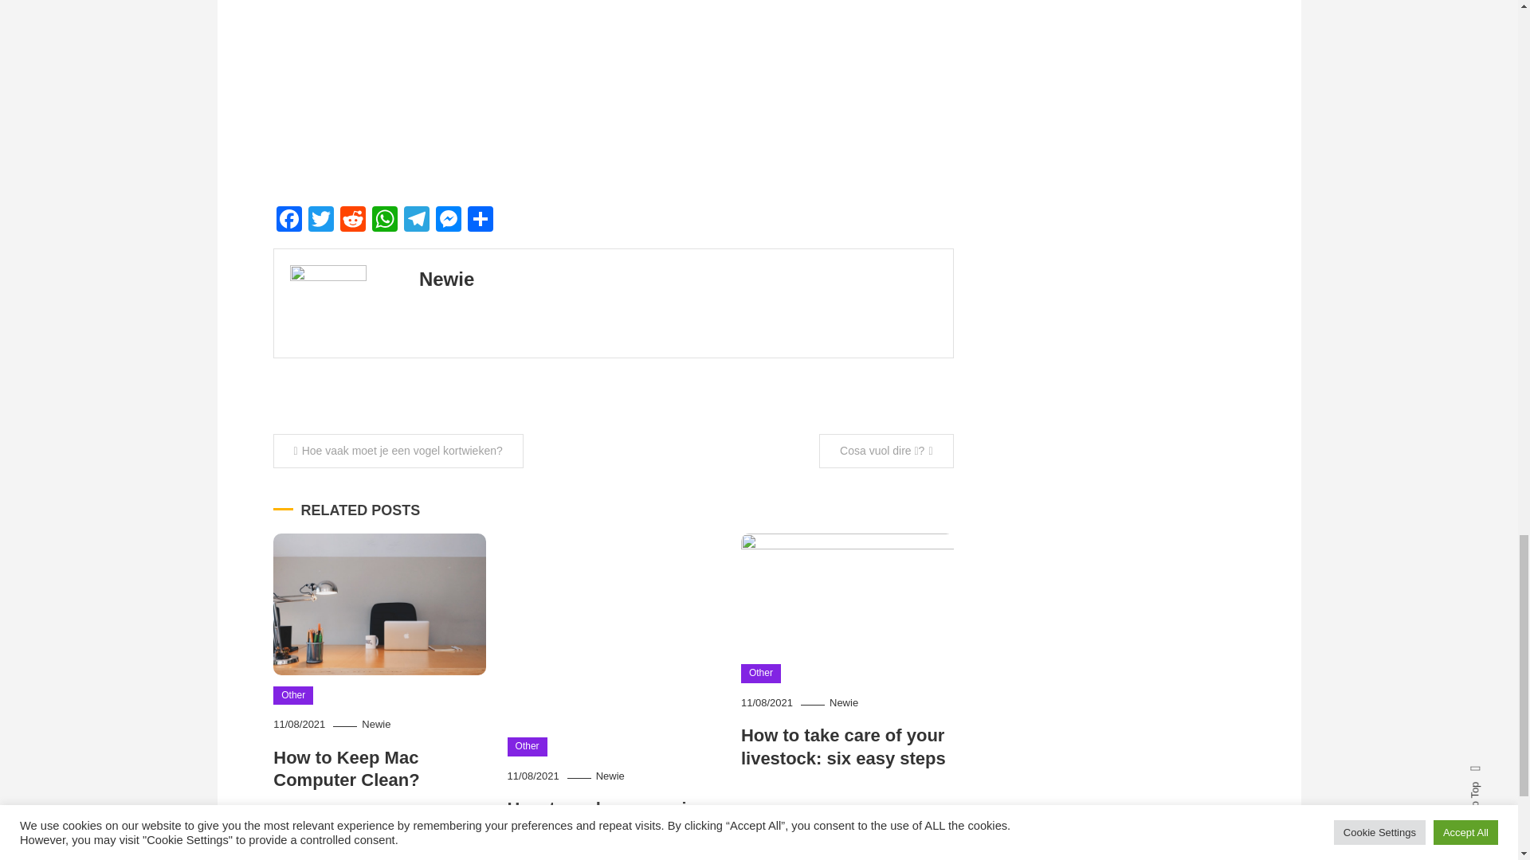  What do you see at coordinates (352, 221) in the screenshot?
I see `Reddit` at bounding box center [352, 221].